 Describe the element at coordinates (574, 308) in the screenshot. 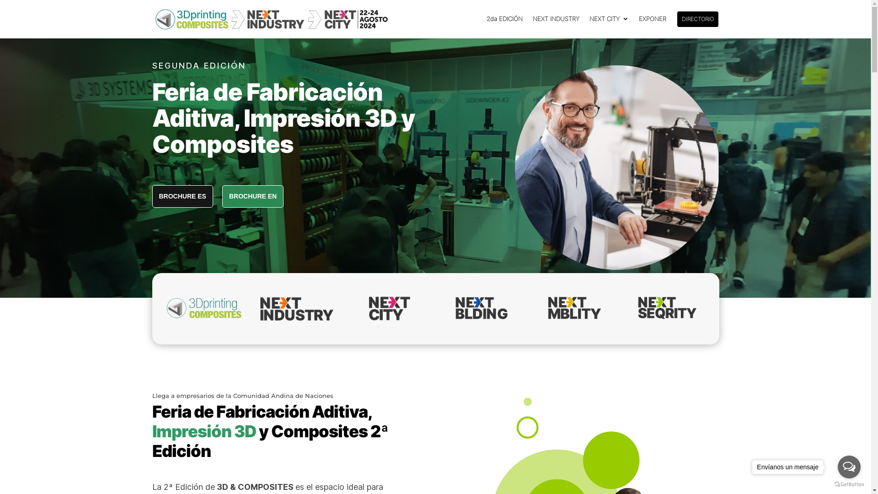

I see `NEXT MBLITY` at that location.